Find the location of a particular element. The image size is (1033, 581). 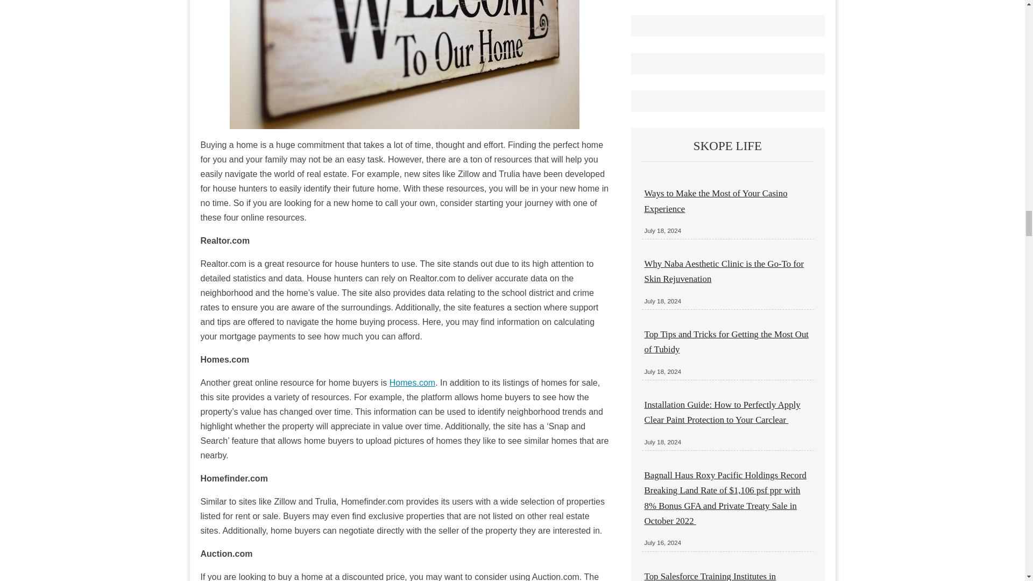

Homes.com is located at coordinates (412, 383).